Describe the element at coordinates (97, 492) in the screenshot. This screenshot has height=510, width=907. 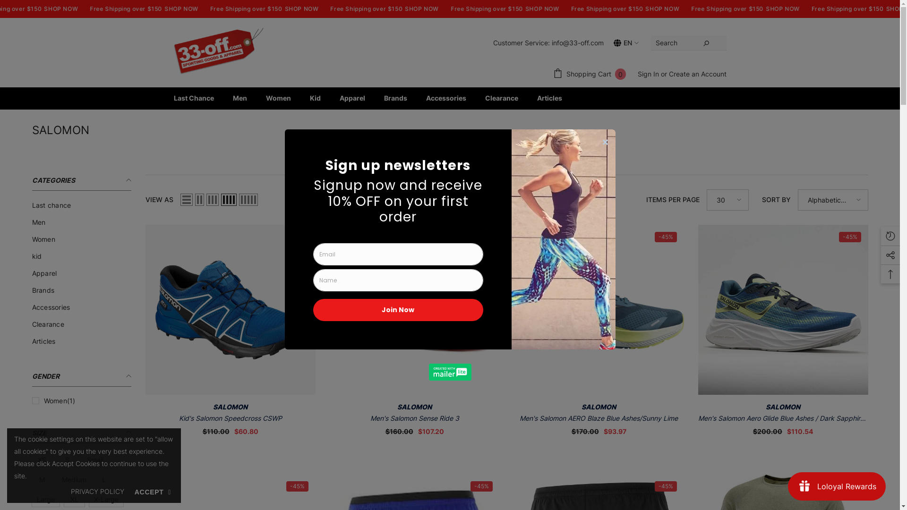
I see `PRIVACY POLICY` at that location.